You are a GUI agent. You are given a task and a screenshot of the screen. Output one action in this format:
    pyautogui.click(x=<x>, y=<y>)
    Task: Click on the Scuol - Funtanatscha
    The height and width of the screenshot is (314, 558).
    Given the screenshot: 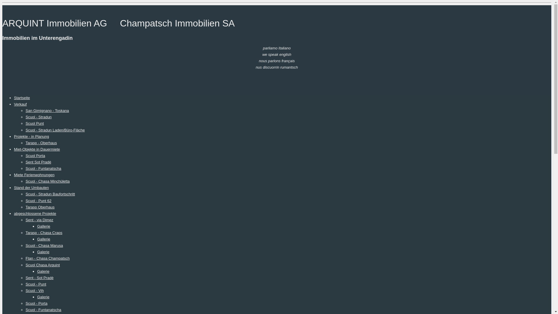 What is the action you would take?
    pyautogui.click(x=44, y=169)
    